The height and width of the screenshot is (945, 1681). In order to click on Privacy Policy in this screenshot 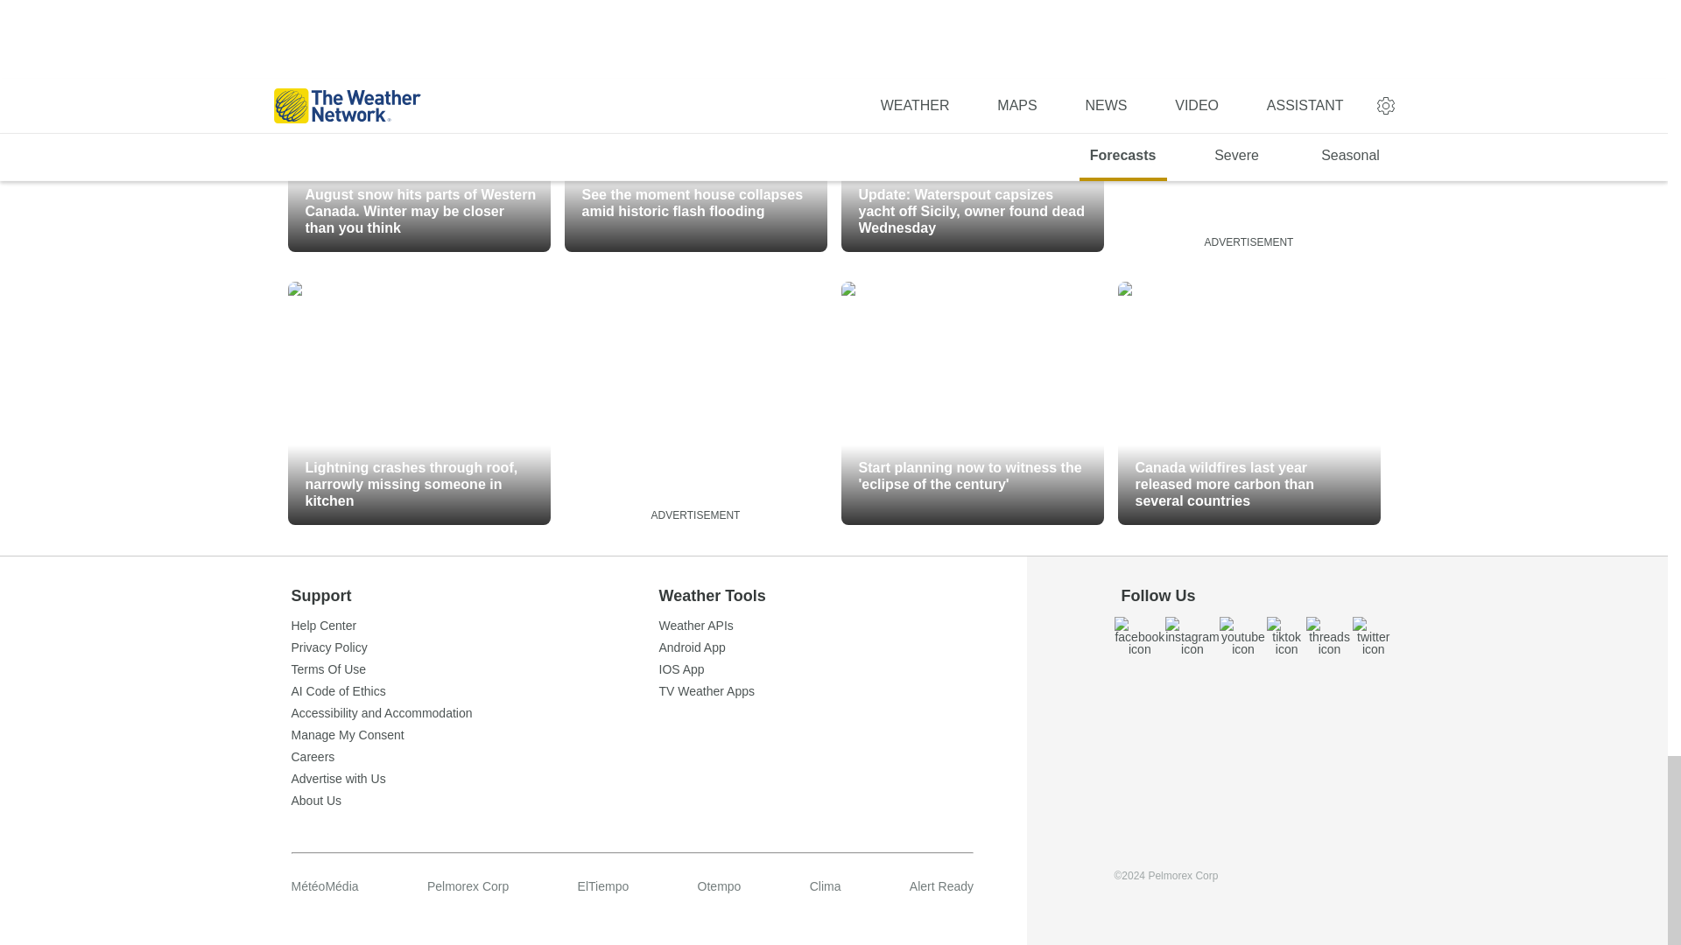, I will do `click(475, 647)`.